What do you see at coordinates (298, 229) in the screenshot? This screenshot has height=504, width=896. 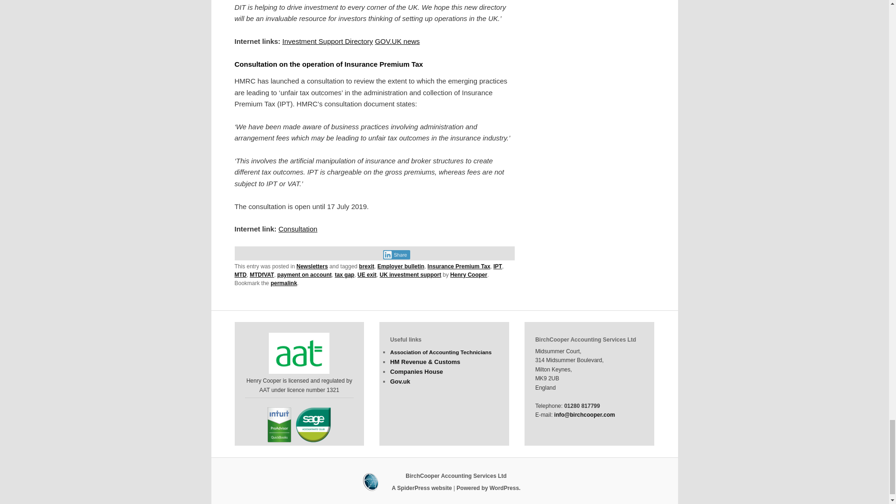 I see `Consultation` at bounding box center [298, 229].